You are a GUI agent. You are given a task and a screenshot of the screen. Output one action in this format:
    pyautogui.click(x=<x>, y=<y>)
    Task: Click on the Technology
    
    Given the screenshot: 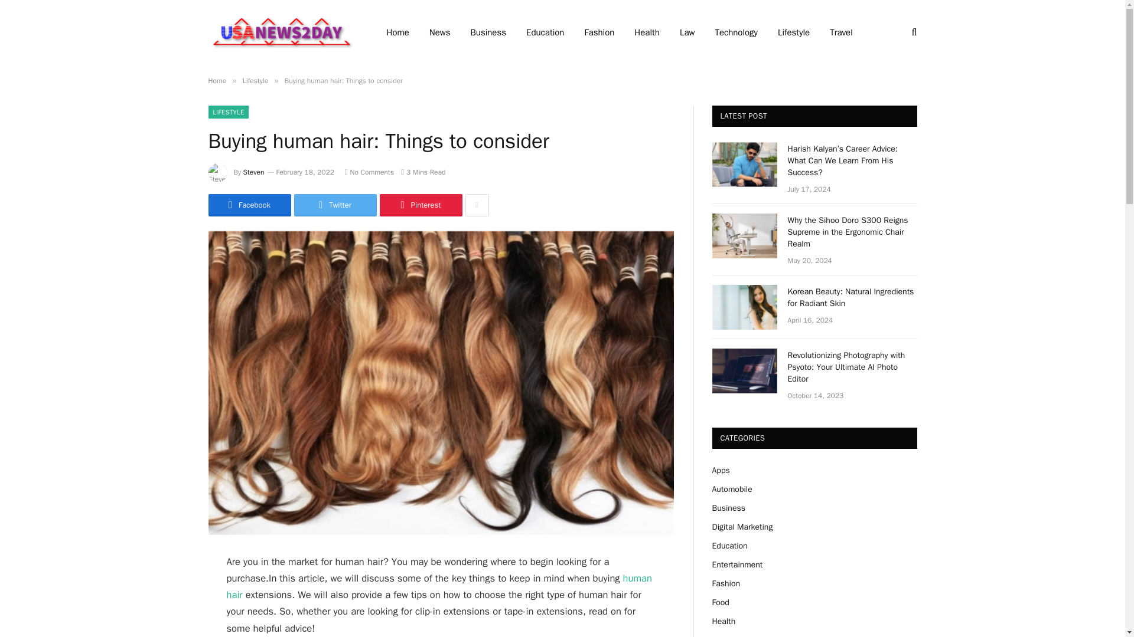 What is the action you would take?
    pyautogui.click(x=736, y=32)
    